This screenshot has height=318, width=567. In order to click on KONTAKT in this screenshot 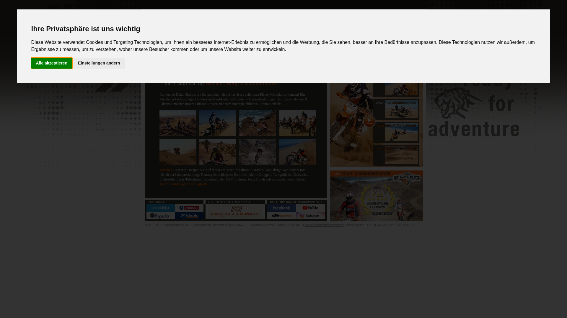, I will do `click(398, 60)`.